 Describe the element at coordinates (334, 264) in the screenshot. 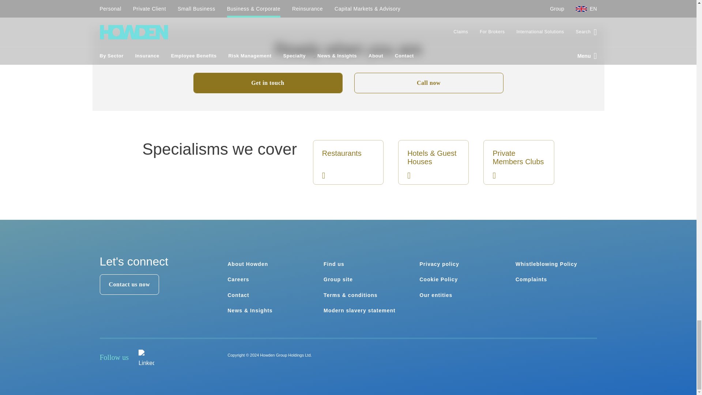

I see `Find us` at that location.